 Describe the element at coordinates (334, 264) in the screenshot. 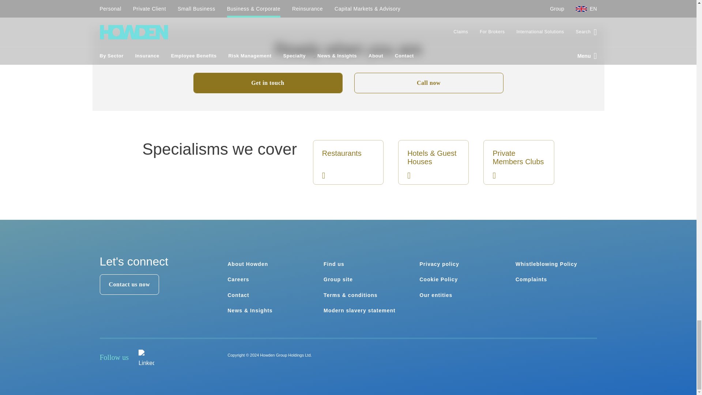

I see `Find us` at that location.